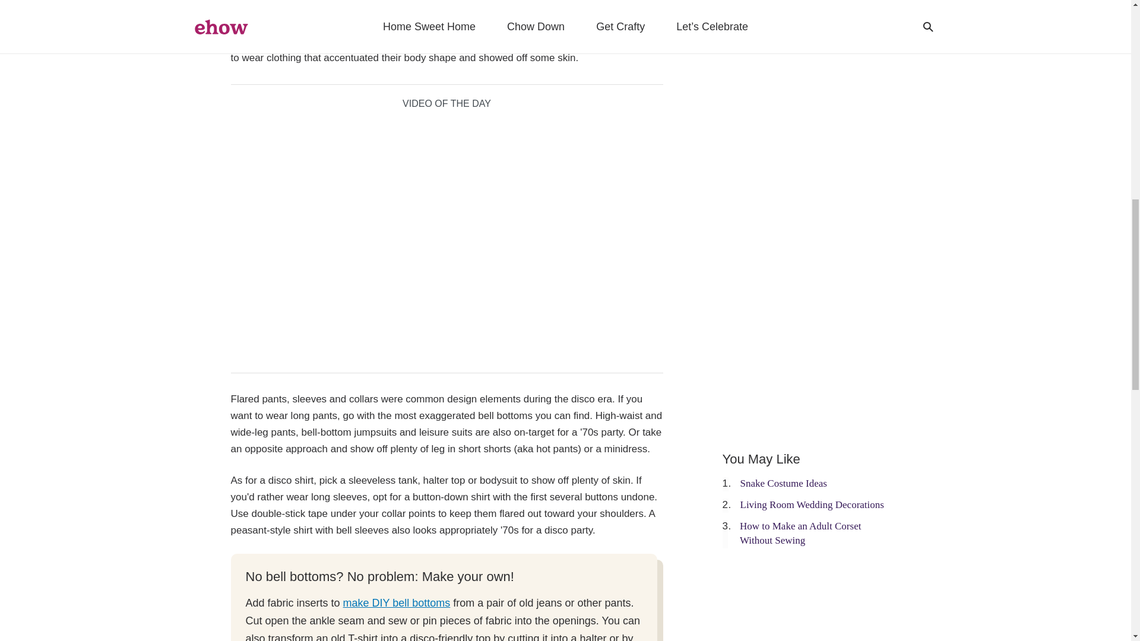 This screenshot has height=641, width=1140. I want to click on How to Make an Adult Corset Without Sewing, so click(800, 533).